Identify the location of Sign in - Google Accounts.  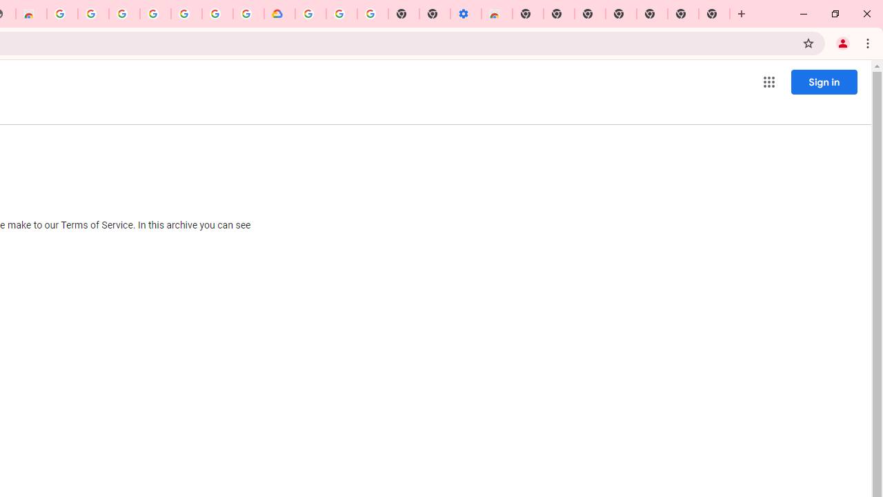
(124, 14).